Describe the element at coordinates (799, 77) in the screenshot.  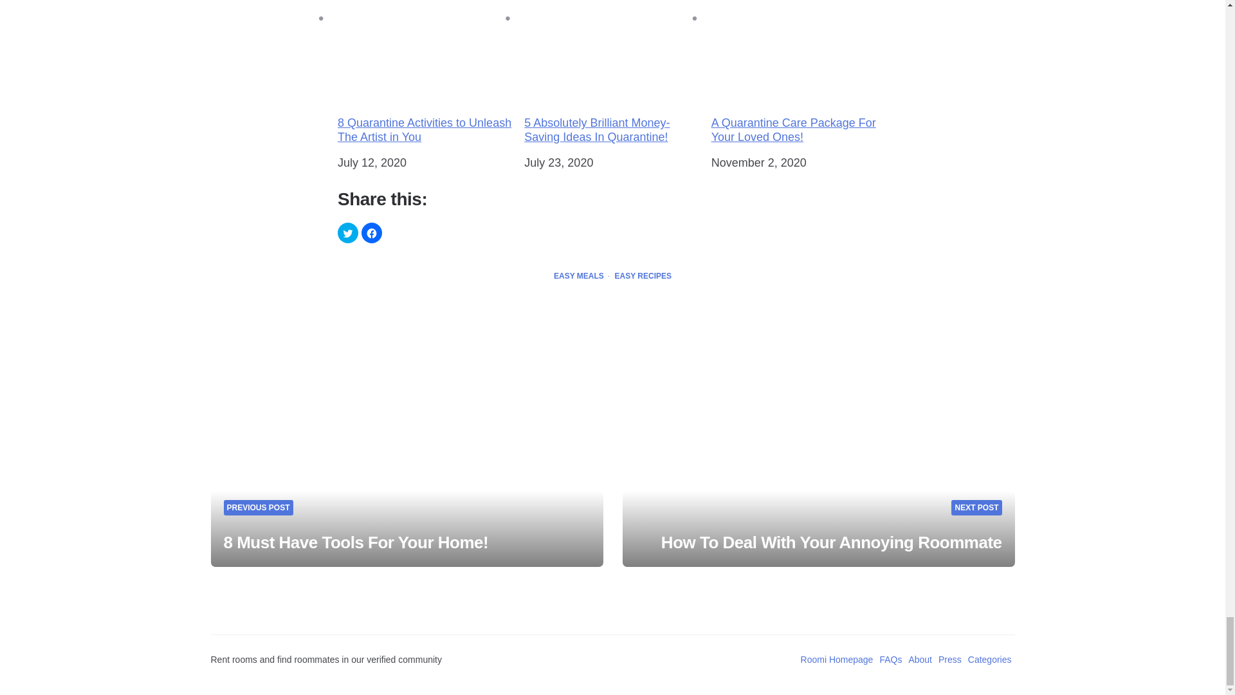
I see `A Quarantine Care Package For Your Loved Ones!` at that location.